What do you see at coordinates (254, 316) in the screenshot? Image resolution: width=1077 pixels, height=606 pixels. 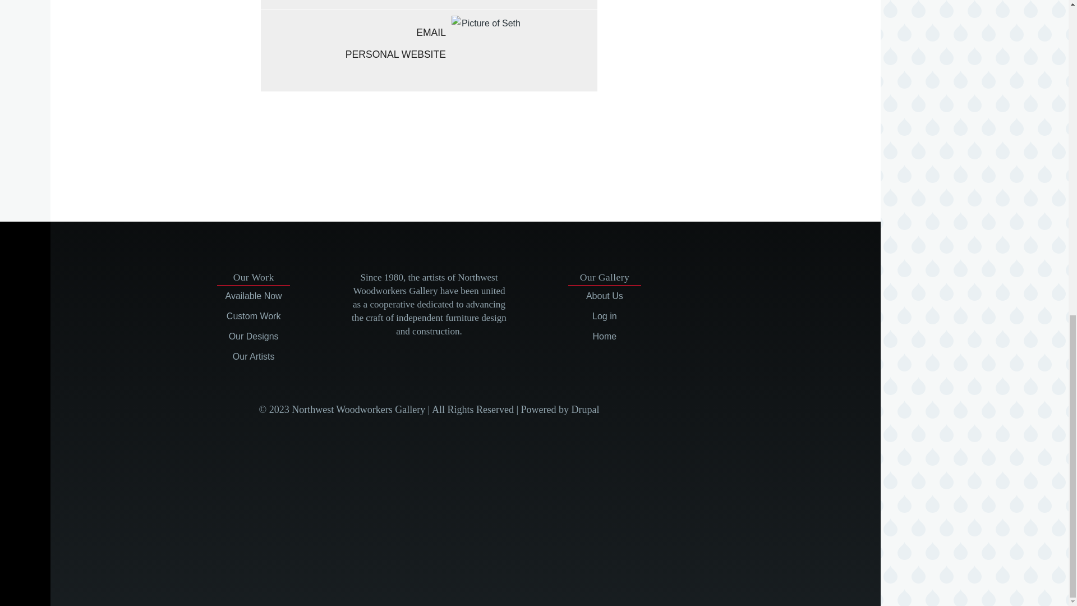 I see `Custom Work` at bounding box center [254, 316].